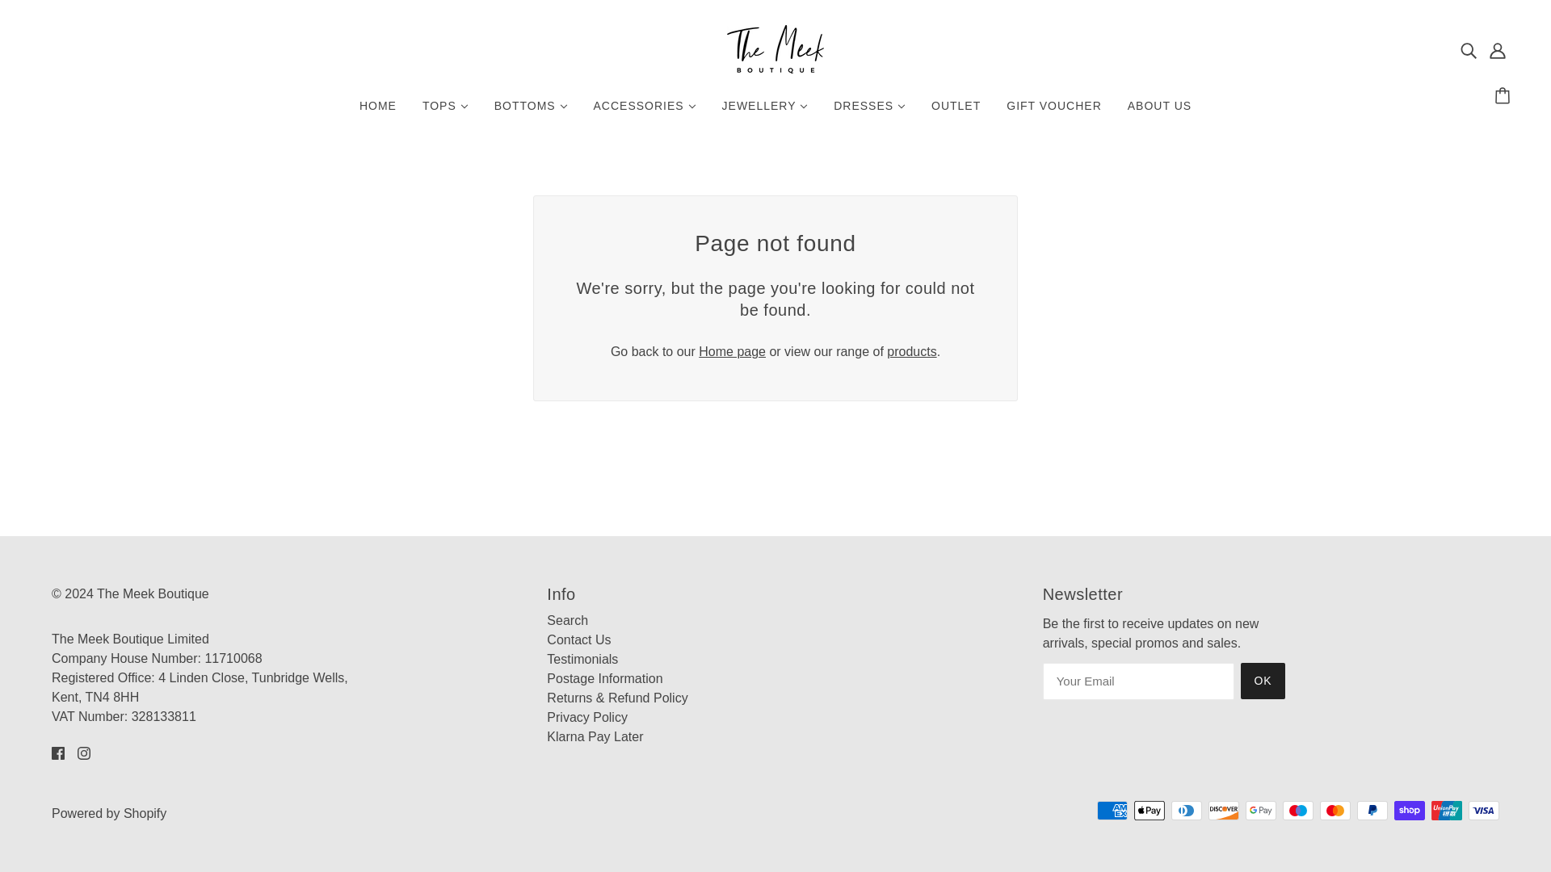 The width and height of the screenshot is (1551, 872). Describe the element at coordinates (604, 678) in the screenshot. I see `Postage Information` at that location.